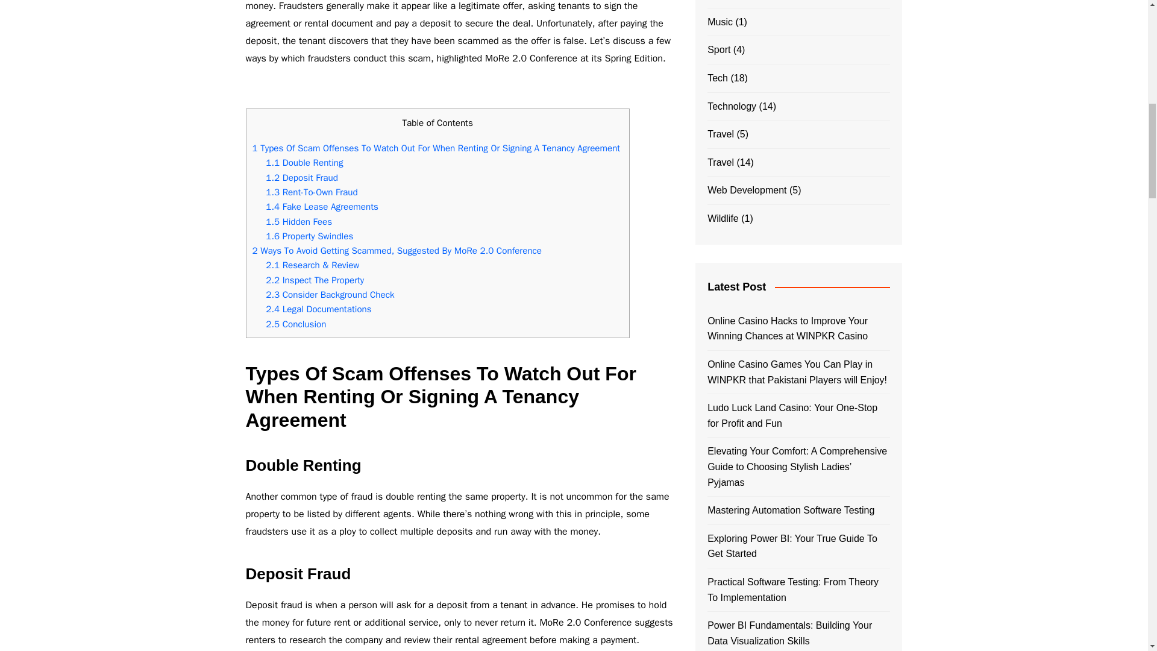  I want to click on 1.2 Deposit Fraud, so click(301, 177).